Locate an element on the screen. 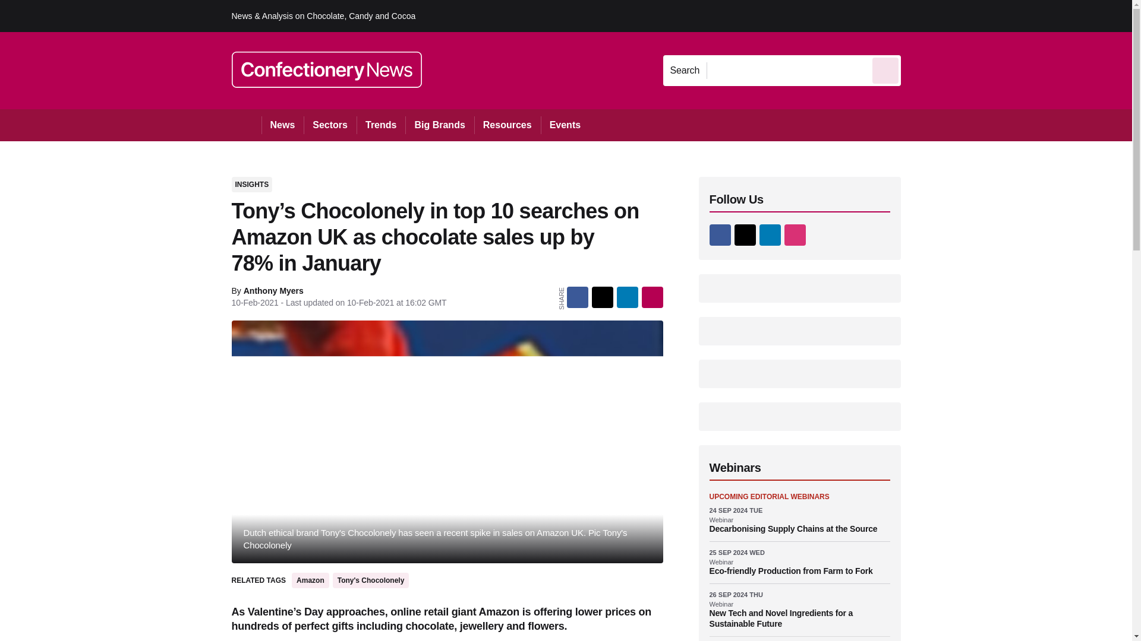 This screenshot has height=641, width=1141. News is located at coordinates (283, 125).